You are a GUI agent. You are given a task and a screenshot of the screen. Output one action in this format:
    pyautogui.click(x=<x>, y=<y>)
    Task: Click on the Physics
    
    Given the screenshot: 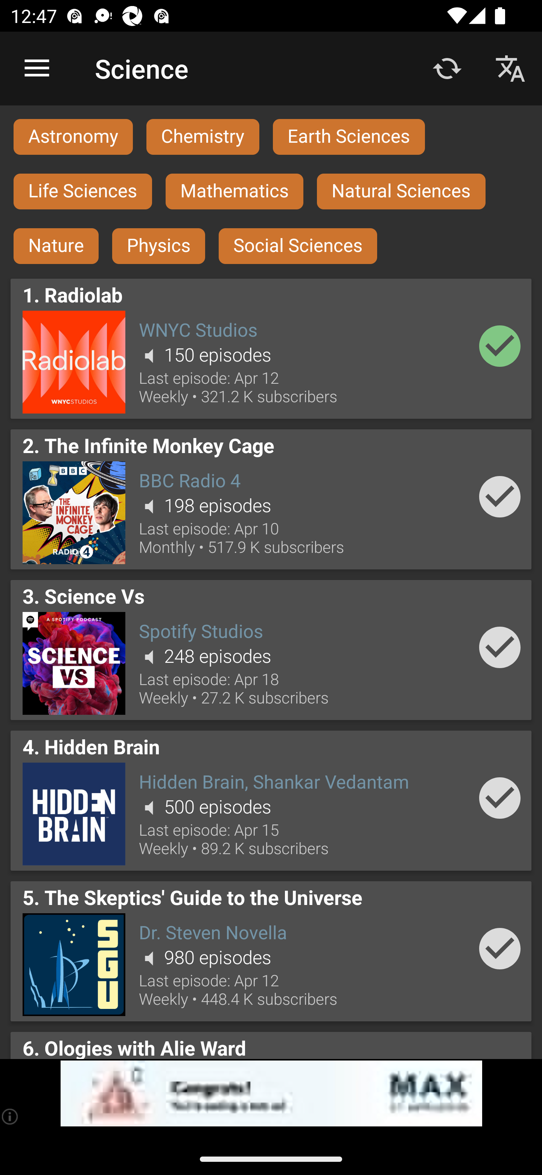 What is the action you would take?
    pyautogui.click(x=158, y=246)
    